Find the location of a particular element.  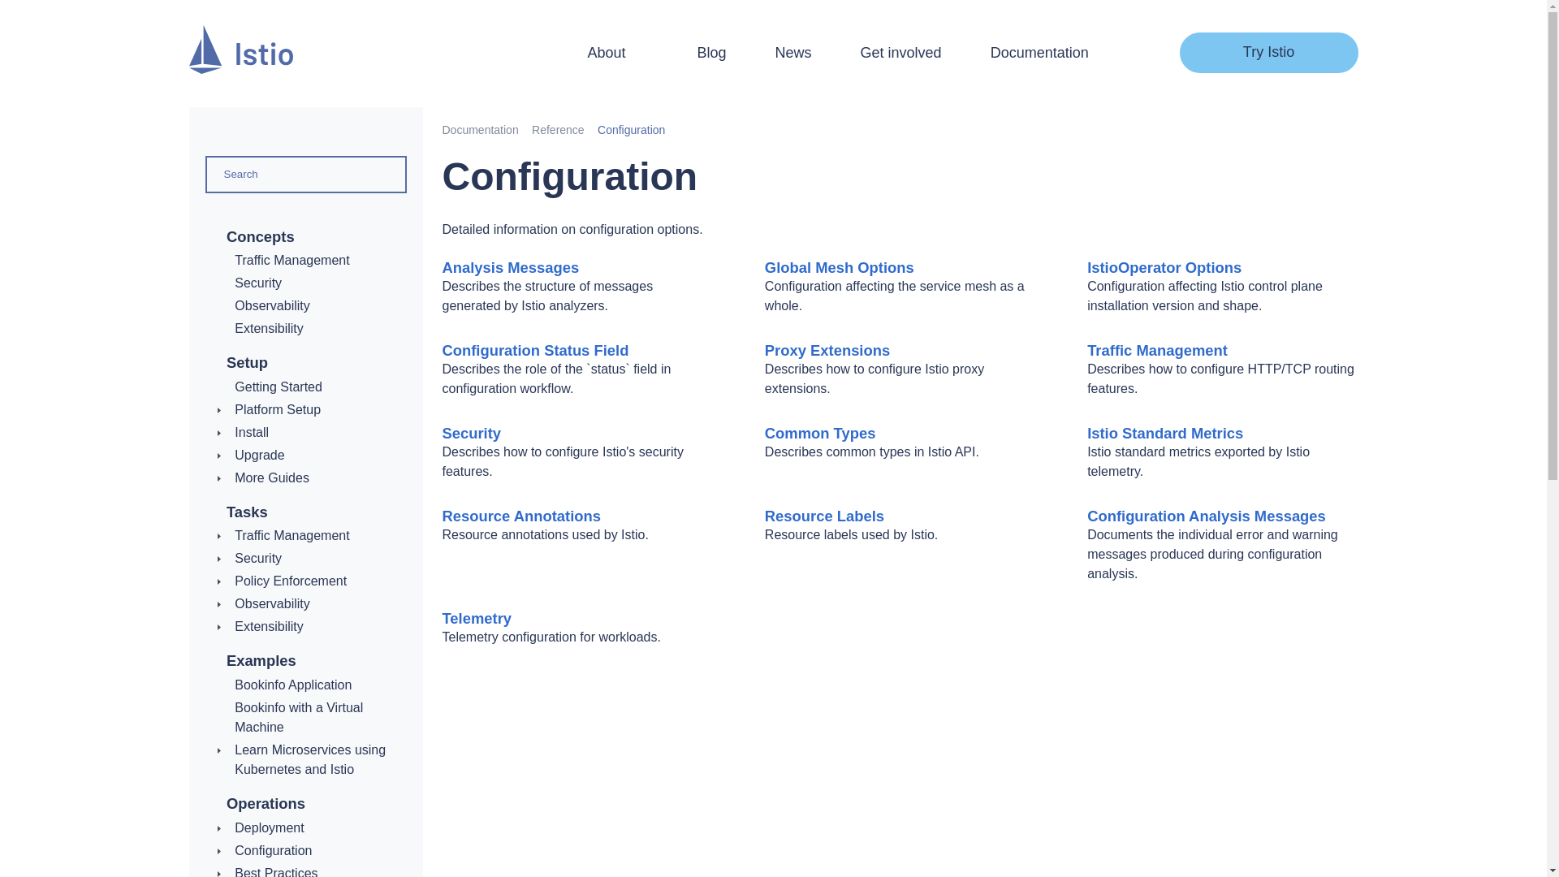

Blog is located at coordinates (711, 52).